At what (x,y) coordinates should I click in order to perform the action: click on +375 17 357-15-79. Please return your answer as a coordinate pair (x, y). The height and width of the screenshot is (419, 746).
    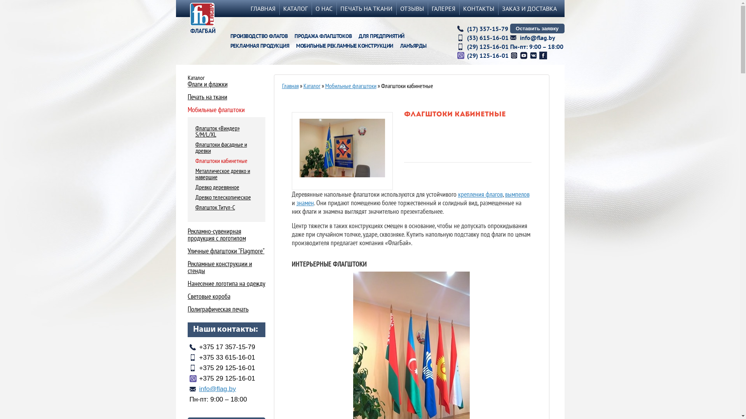
    Looking at the image, I should click on (222, 347).